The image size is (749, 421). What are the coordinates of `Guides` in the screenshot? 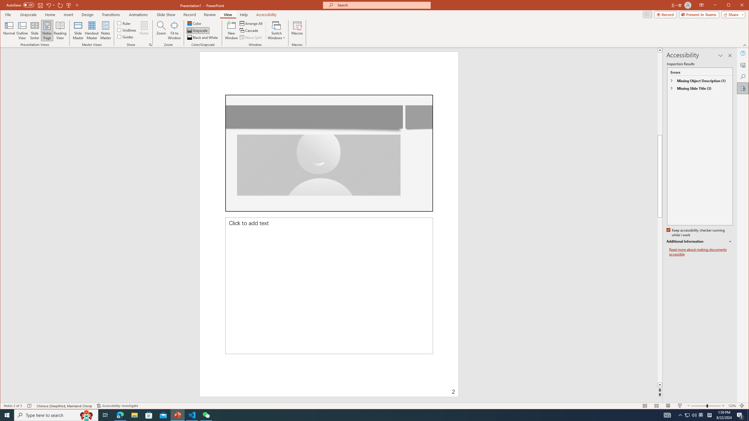 It's located at (125, 36).